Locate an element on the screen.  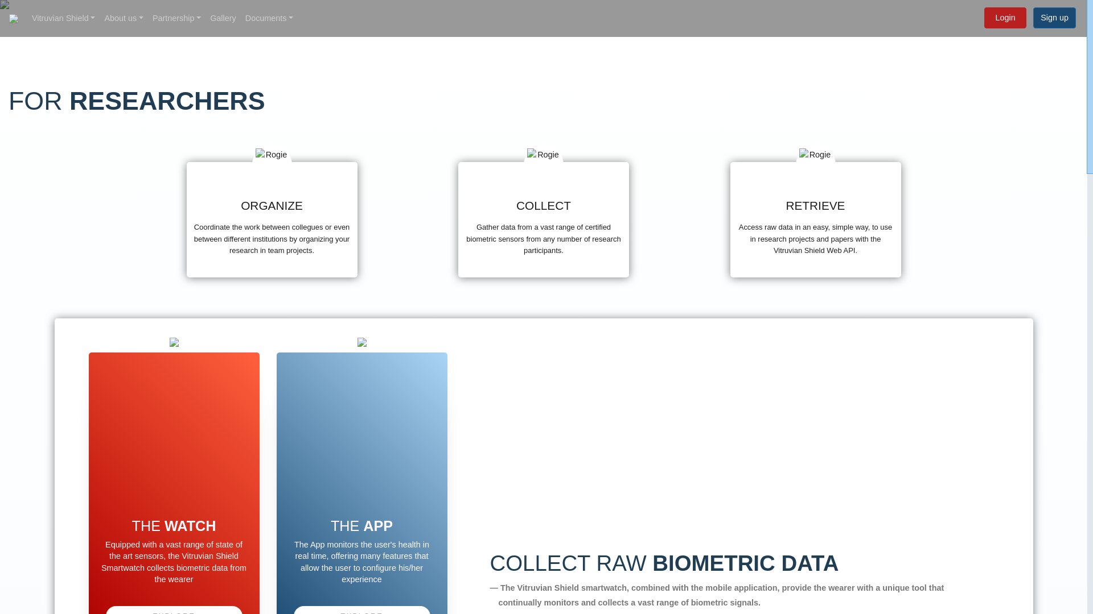
Vitruvian Shield is located at coordinates (63, 18).